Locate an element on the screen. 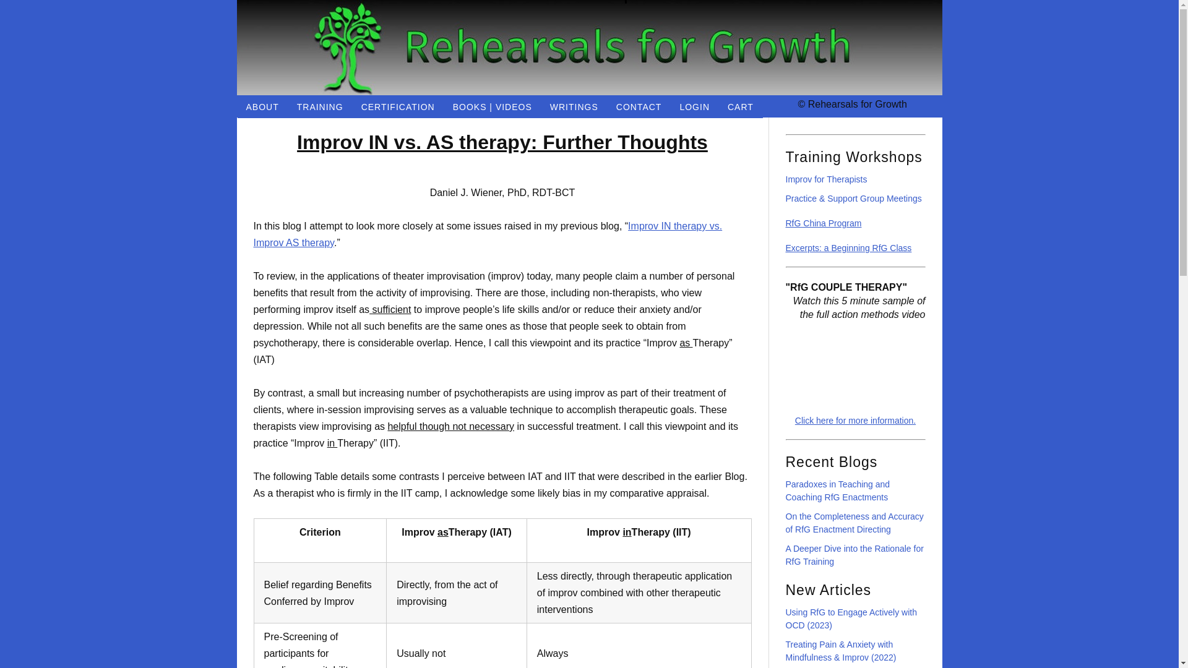  ABOUT is located at coordinates (263, 106).